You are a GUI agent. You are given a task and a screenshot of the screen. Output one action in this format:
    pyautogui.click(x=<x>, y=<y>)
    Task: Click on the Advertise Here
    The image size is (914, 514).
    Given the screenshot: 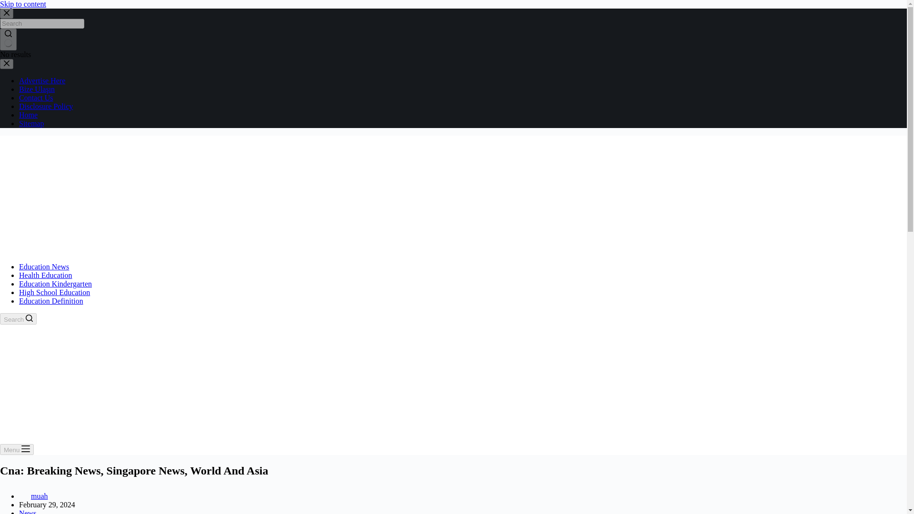 What is the action you would take?
    pyautogui.click(x=42, y=80)
    